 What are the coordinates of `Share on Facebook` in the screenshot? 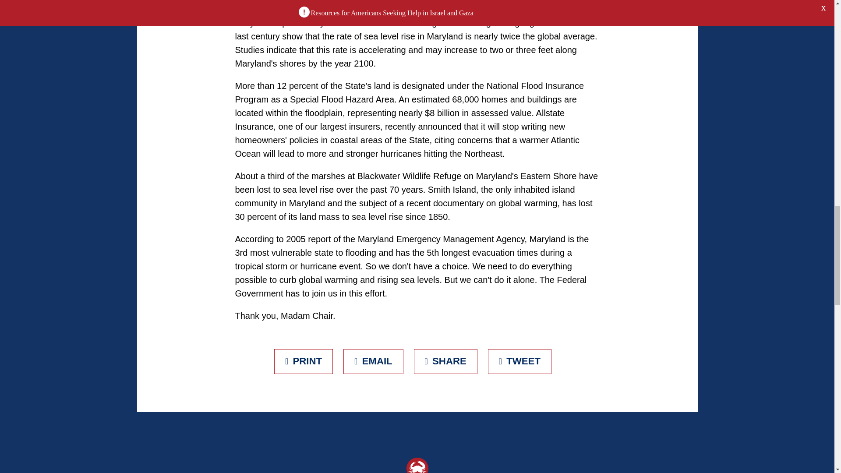 It's located at (445, 362).